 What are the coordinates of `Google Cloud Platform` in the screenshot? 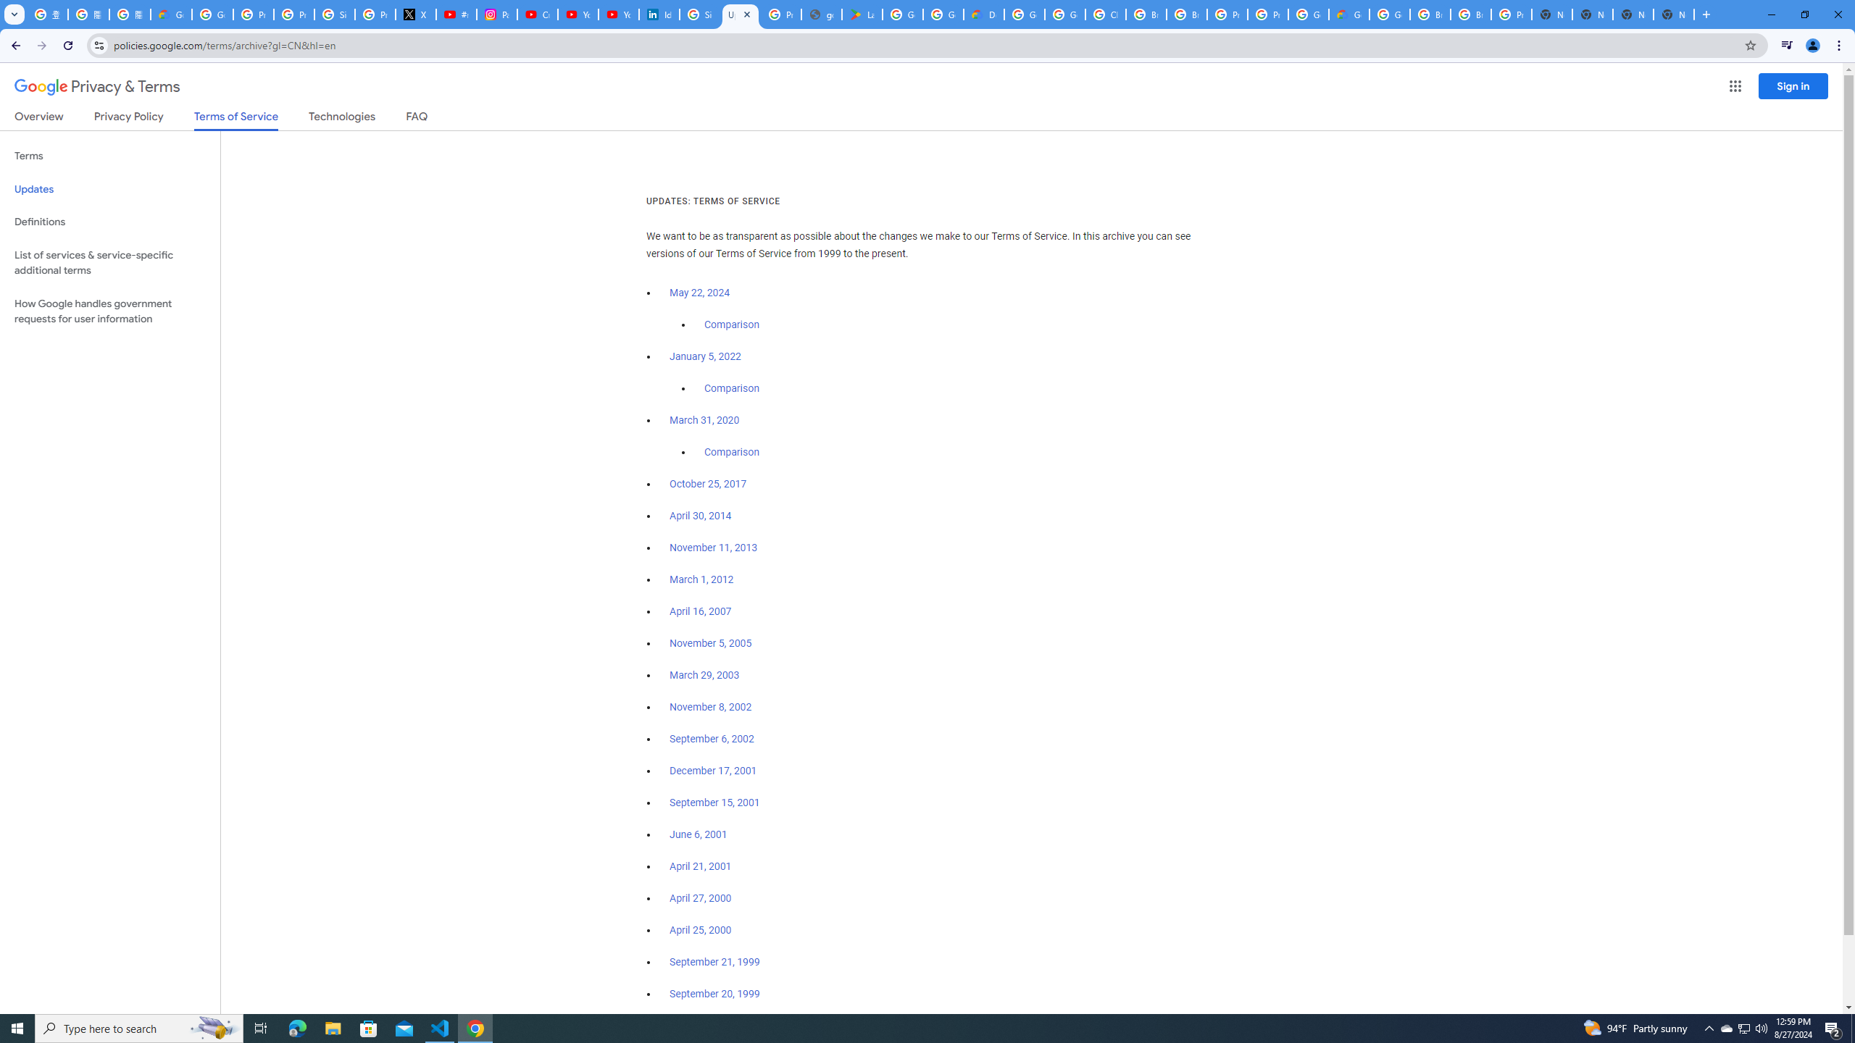 It's located at (1025, 14).